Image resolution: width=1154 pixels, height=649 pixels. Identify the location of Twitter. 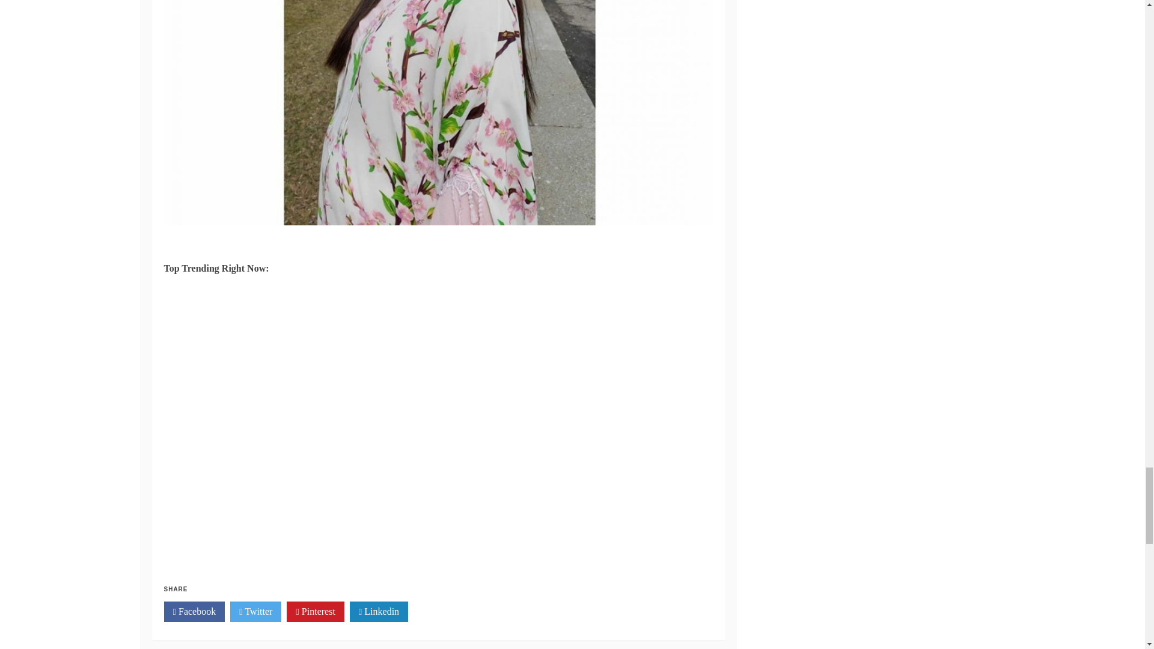
(255, 612).